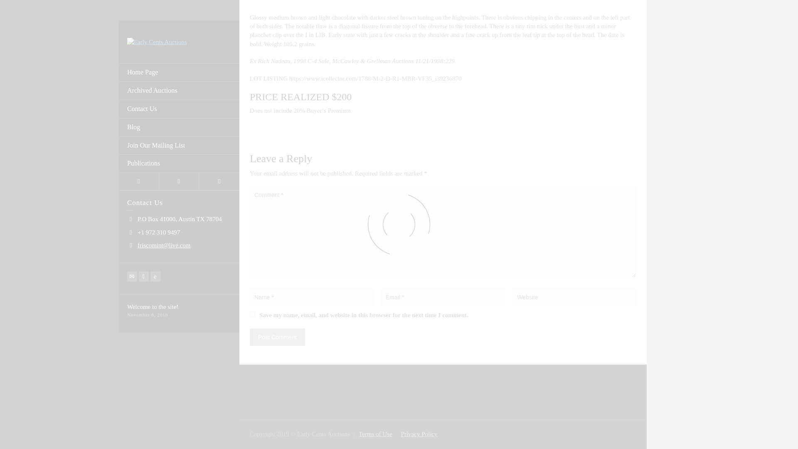 The width and height of the screenshot is (798, 449). Describe the element at coordinates (179, 43) in the screenshot. I see `Archived Auctions` at that location.